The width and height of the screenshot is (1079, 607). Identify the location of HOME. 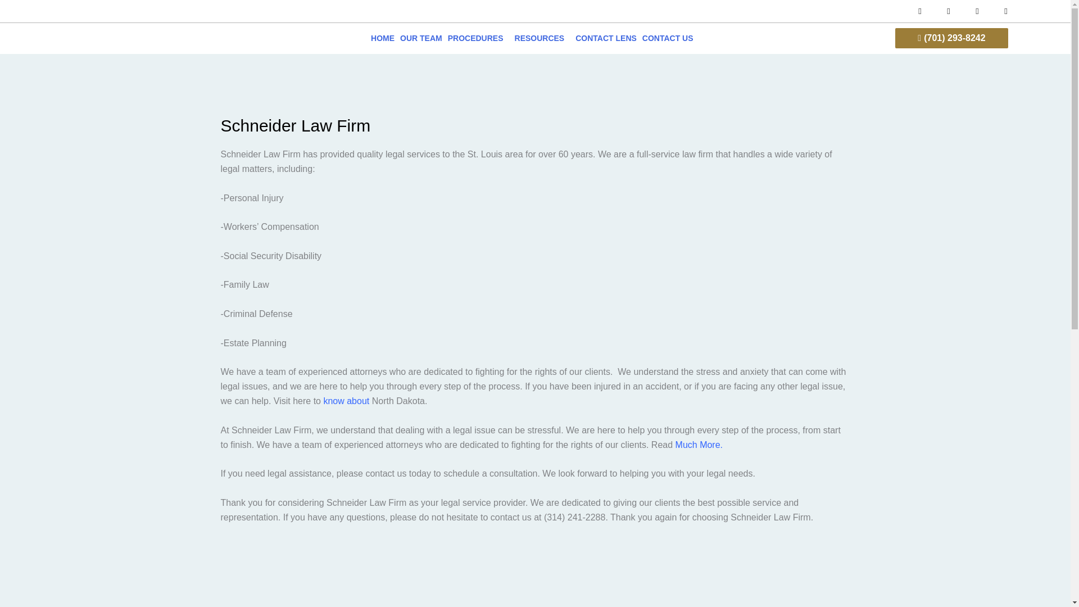
(382, 38).